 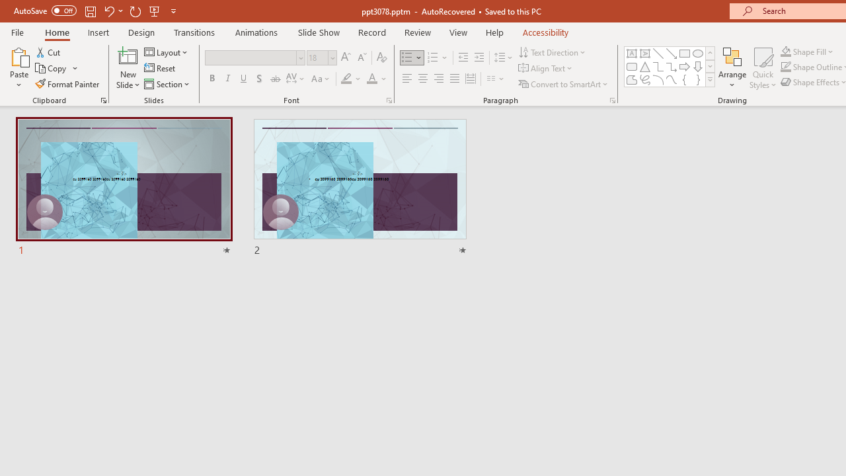 What do you see at coordinates (632, 79) in the screenshot?
I see `Freeform: Shape` at bounding box center [632, 79].